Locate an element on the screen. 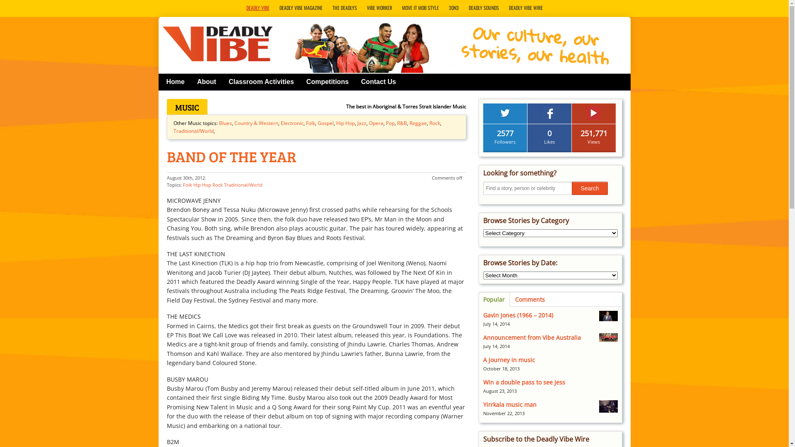 The image size is (795, 447). Competitions is located at coordinates (328, 82).